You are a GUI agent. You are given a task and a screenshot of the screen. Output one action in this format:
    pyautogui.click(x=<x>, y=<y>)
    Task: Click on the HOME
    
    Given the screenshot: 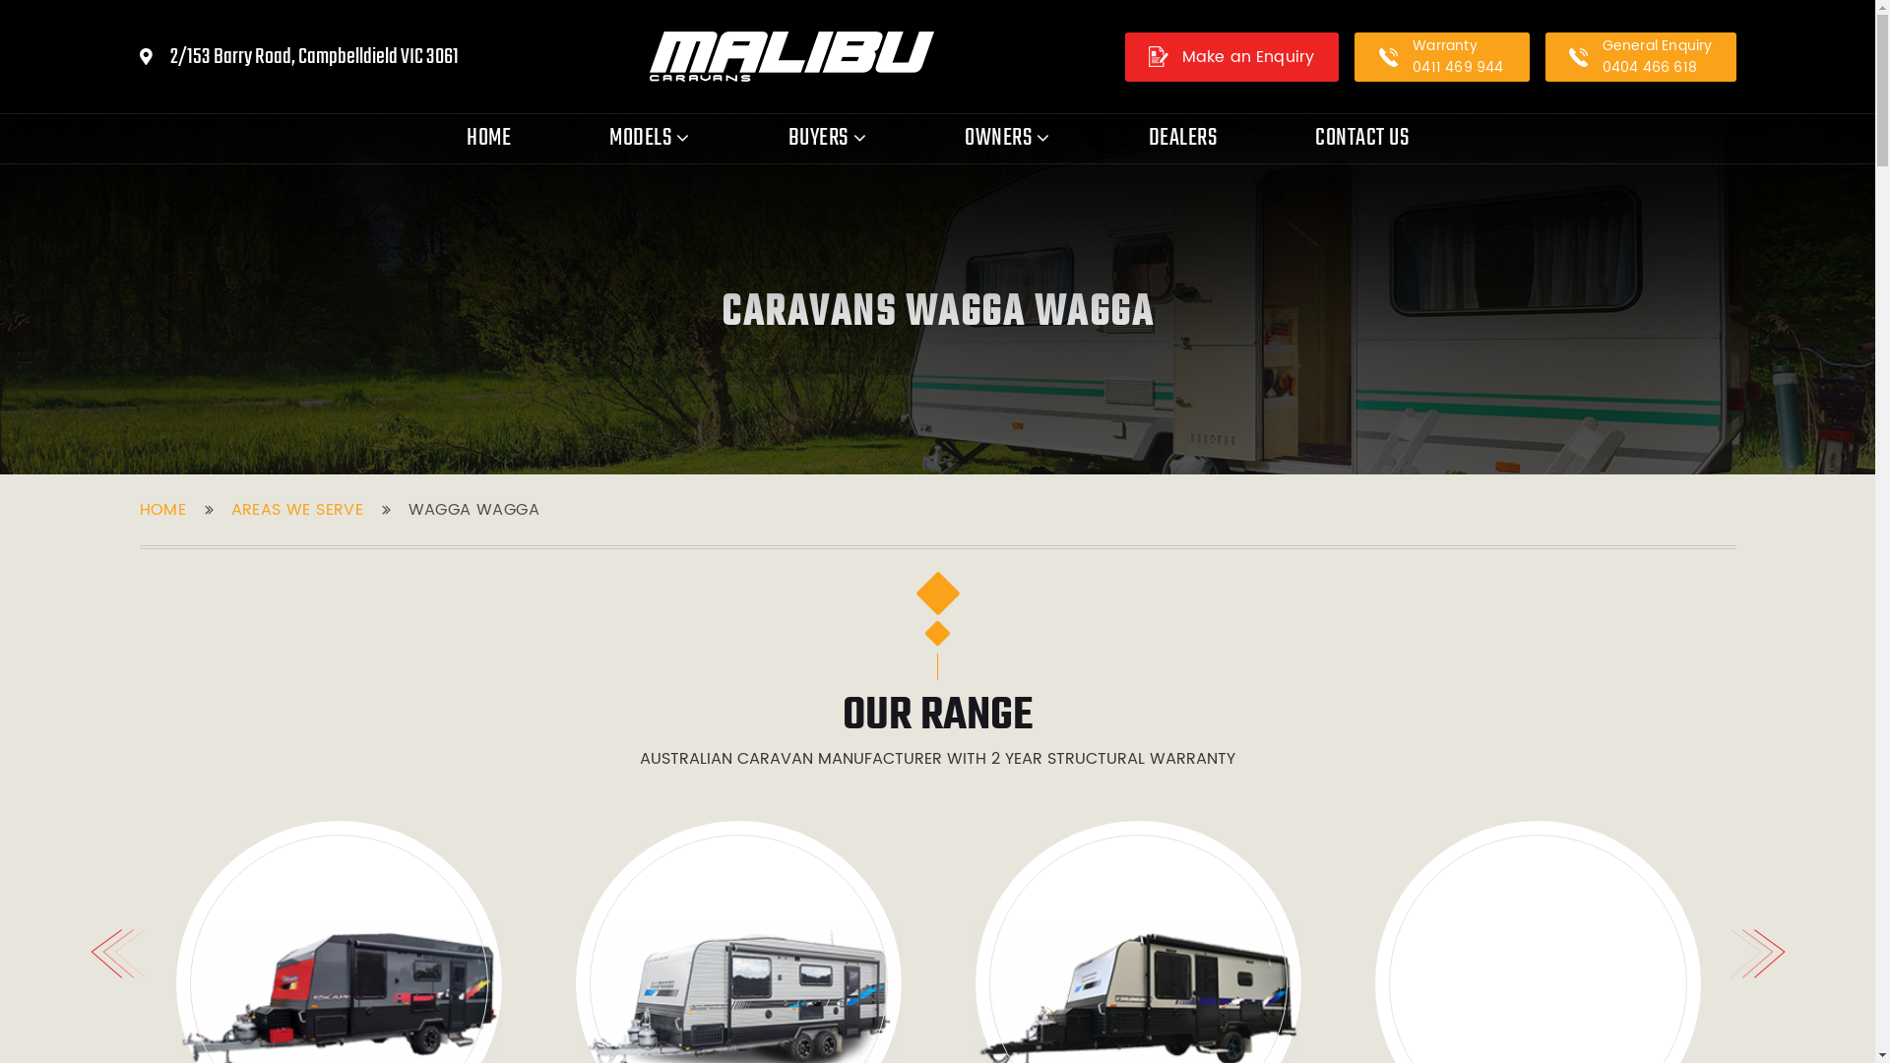 What is the action you would take?
    pyautogui.click(x=488, y=139)
    